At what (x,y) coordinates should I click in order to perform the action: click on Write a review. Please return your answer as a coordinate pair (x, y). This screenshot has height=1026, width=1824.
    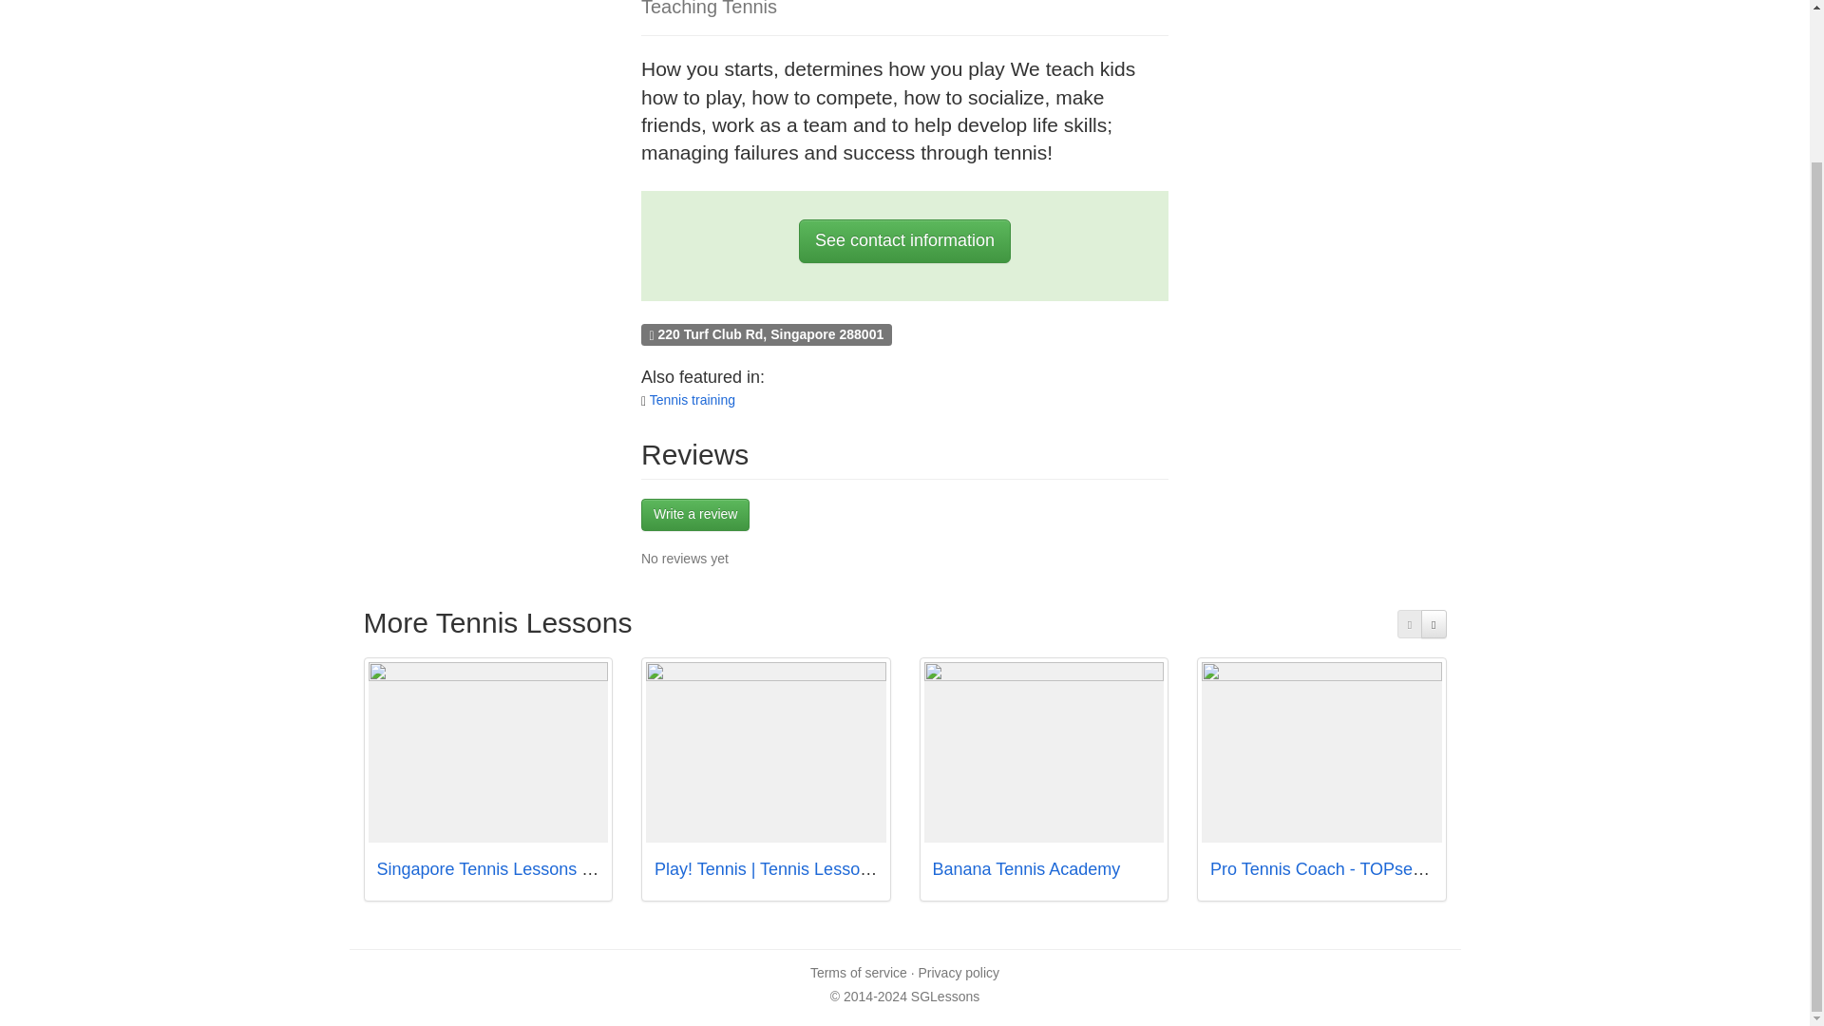
    Looking at the image, I should click on (695, 515).